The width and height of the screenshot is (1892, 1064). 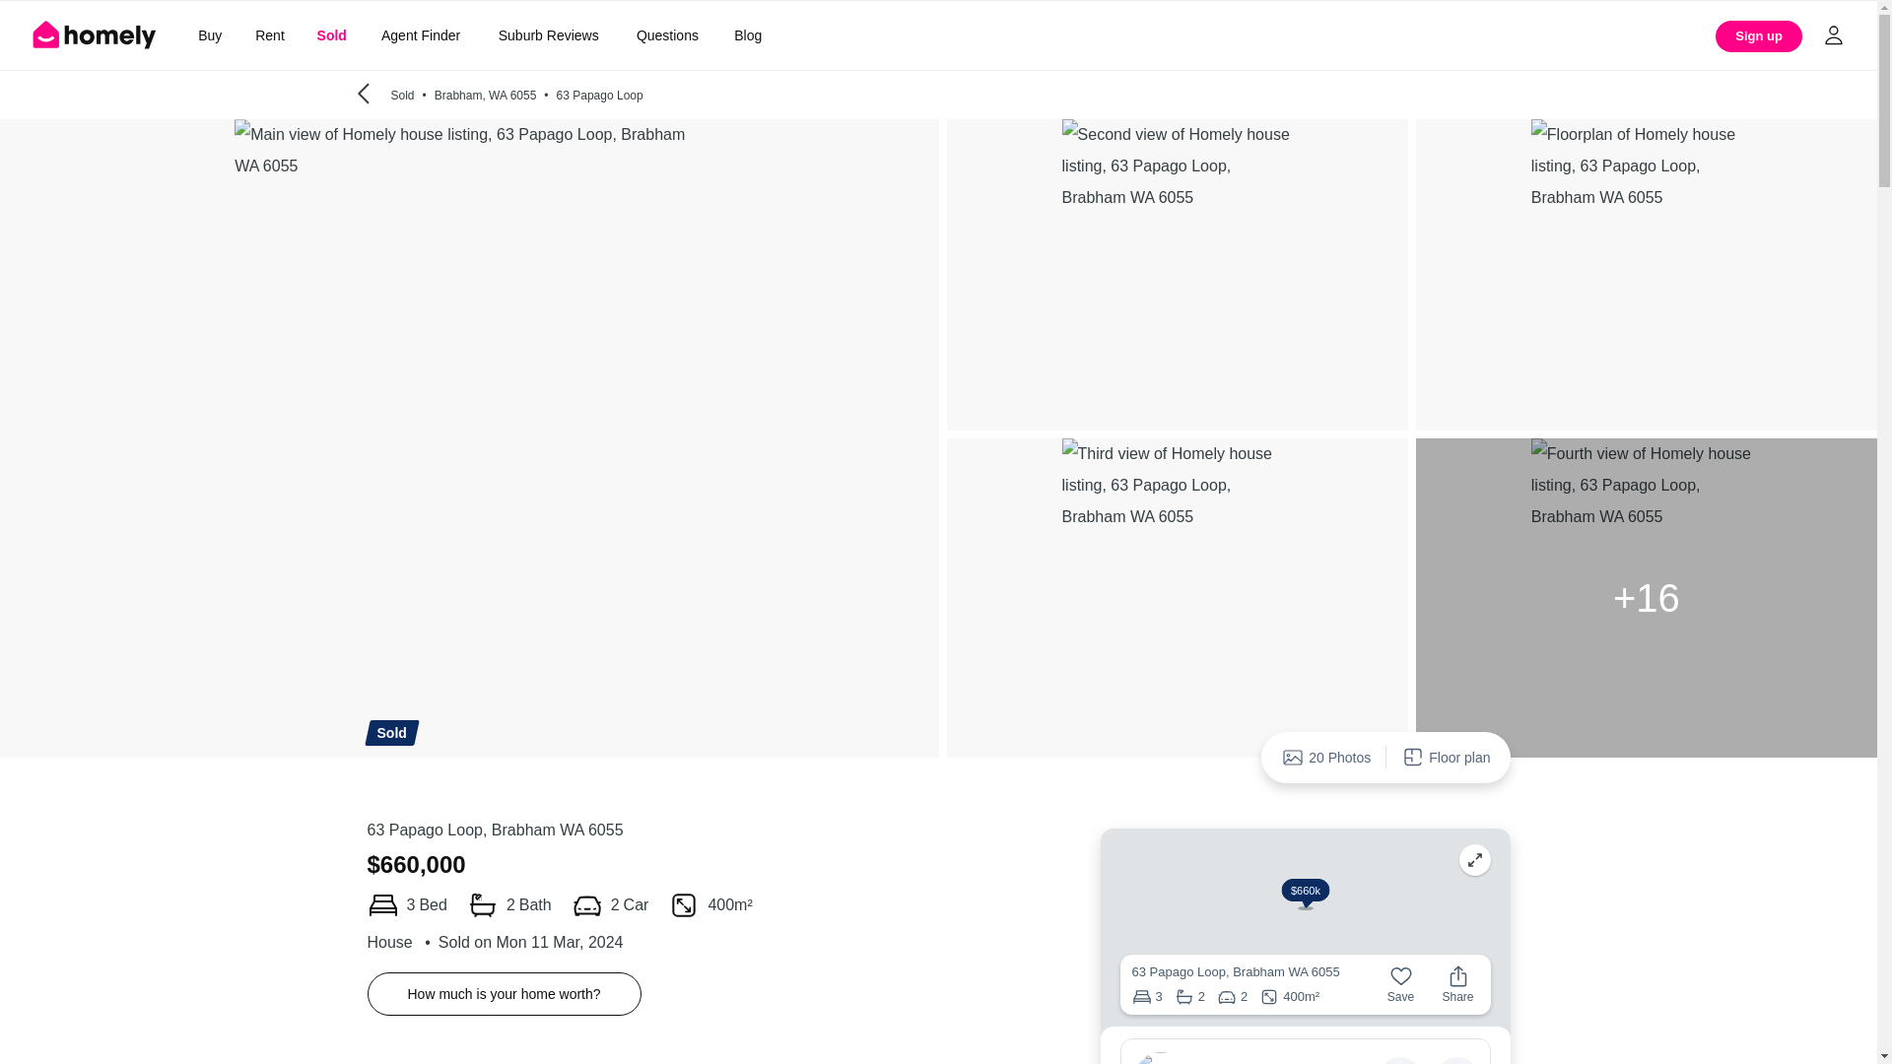 What do you see at coordinates (504, 994) in the screenshot?
I see `How much is your home worth?` at bounding box center [504, 994].